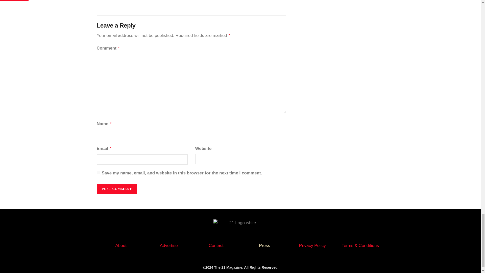  Describe the element at coordinates (98, 172) in the screenshot. I see `yes` at that location.